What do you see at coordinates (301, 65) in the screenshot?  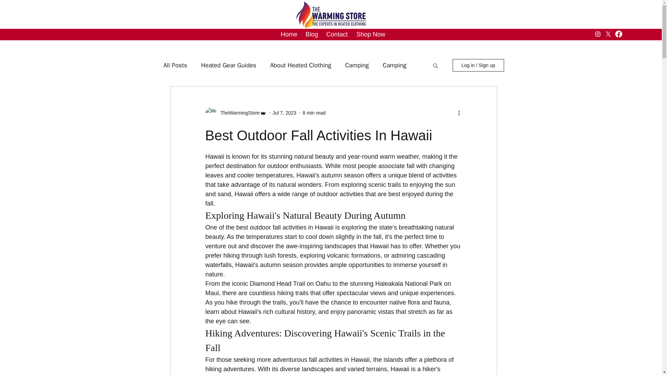 I see `About Heated Clothing` at bounding box center [301, 65].